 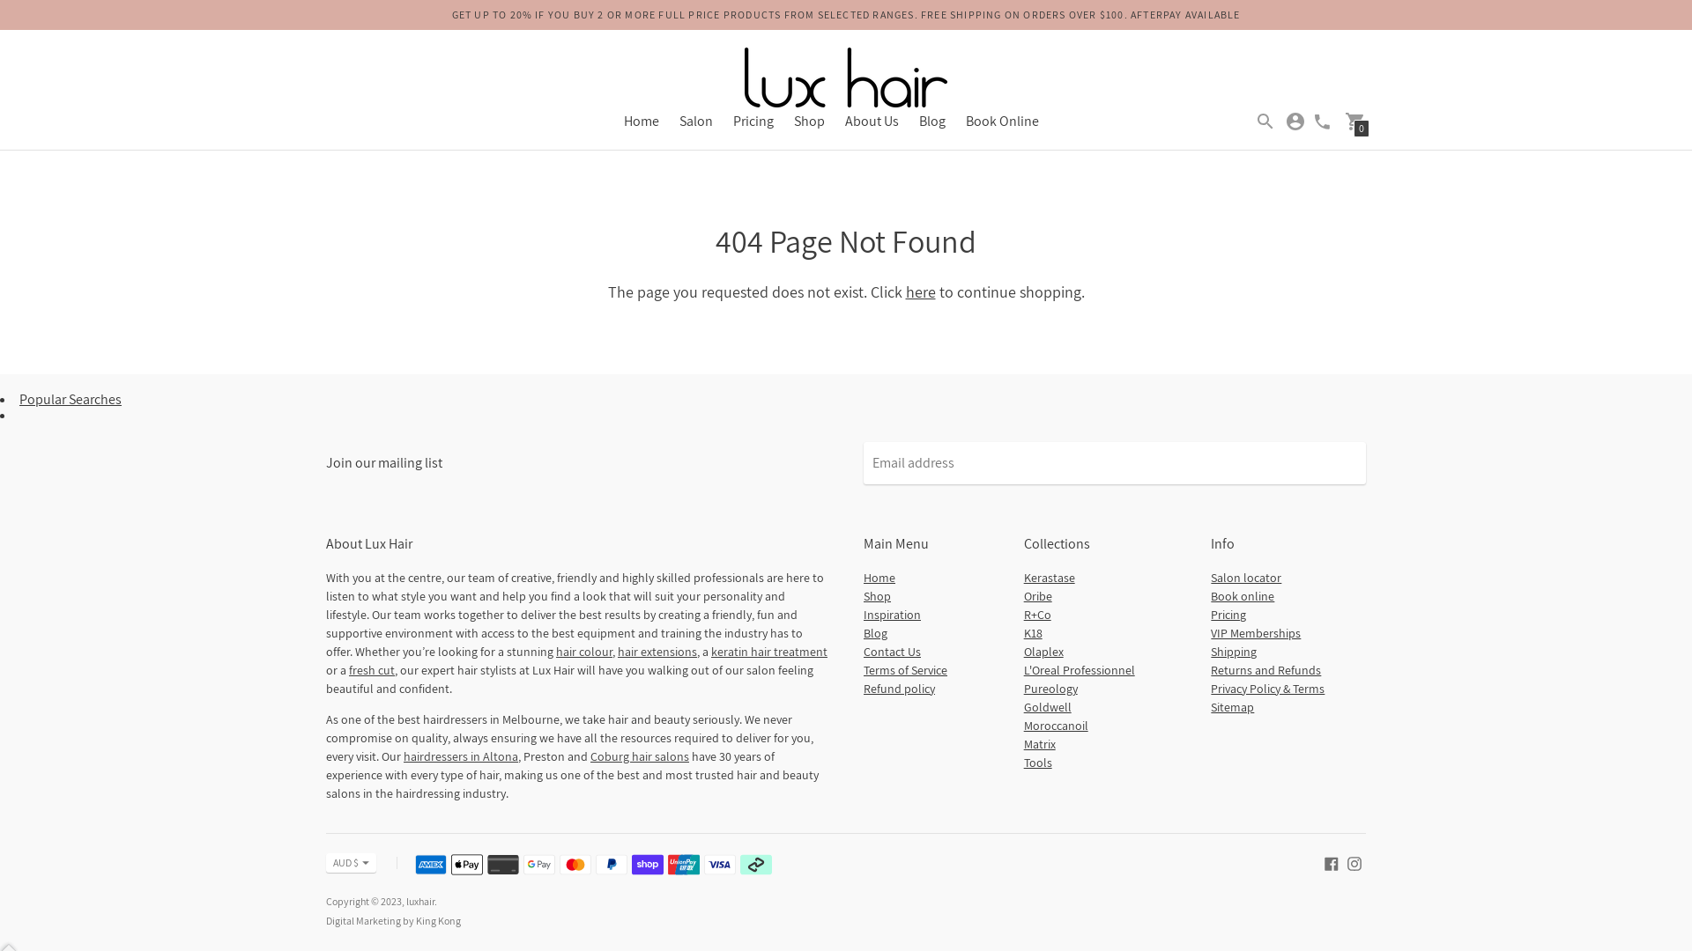 What do you see at coordinates (877, 596) in the screenshot?
I see `Shop` at bounding box center [877, 596].